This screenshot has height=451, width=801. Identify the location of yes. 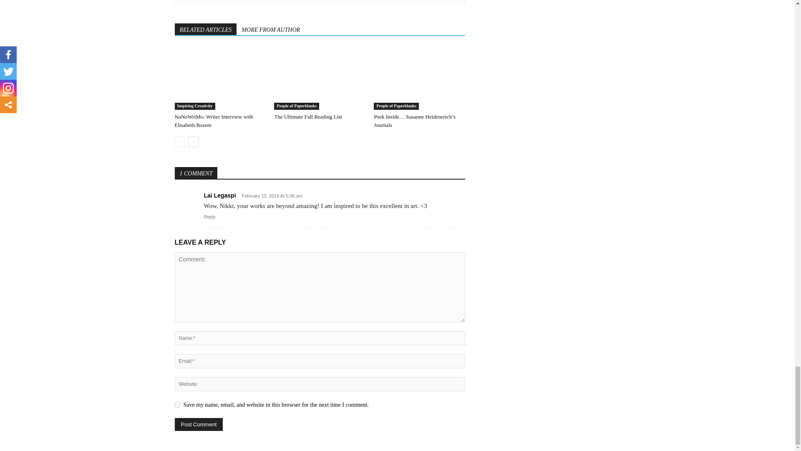
(177, 405).